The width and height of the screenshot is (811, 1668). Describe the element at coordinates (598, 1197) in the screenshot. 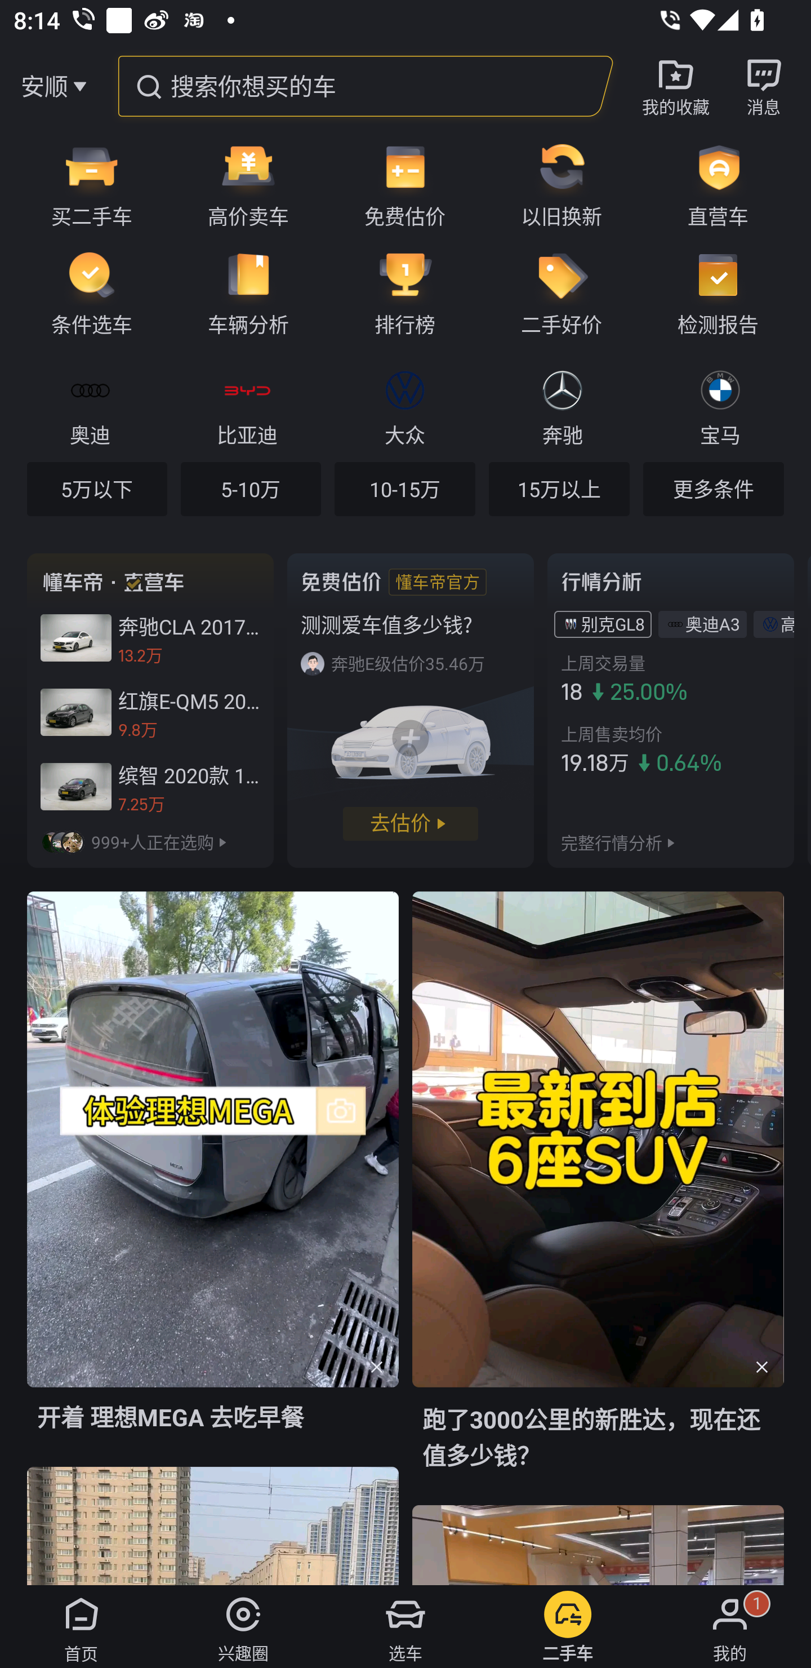

I see `跑了3000公里的新胜达，现在还值多少钱？` at that location.